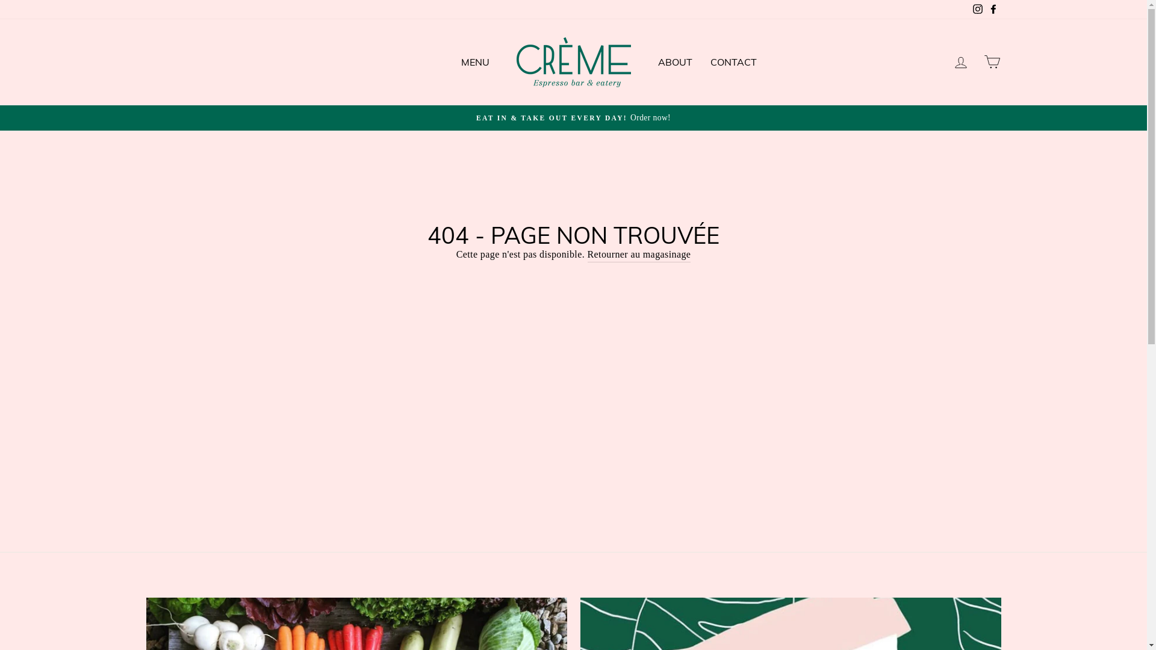 The height and width of the screenshot is (650, 1156). I want to click on Facebook, so click(993, 10).